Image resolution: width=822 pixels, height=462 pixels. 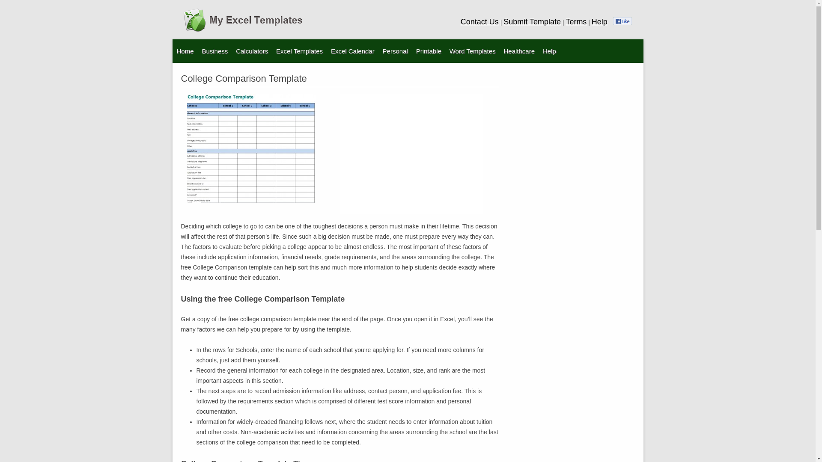 I want to click on Business, so click(x=214, y=50).